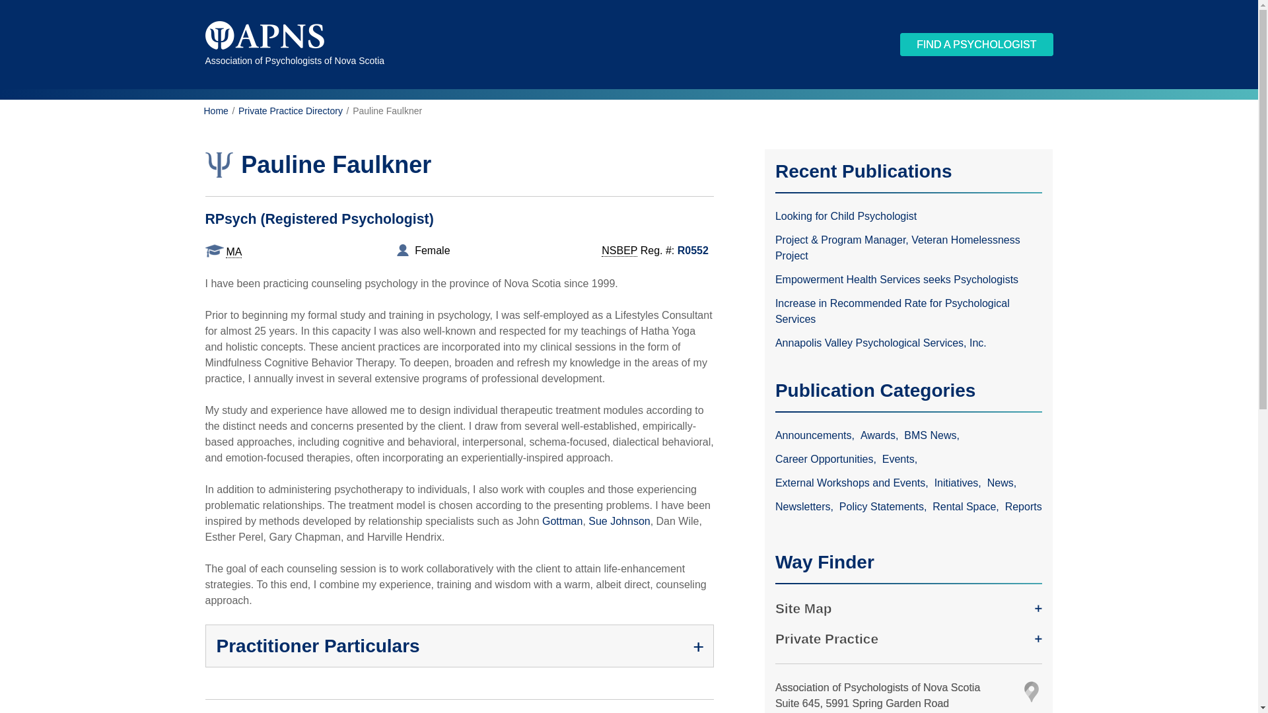 The width and height of the screenshot is (1268, 713). Describe the element at coordinates (215, 111) in the screenshot. I see `Go to APNS Home` at that location.